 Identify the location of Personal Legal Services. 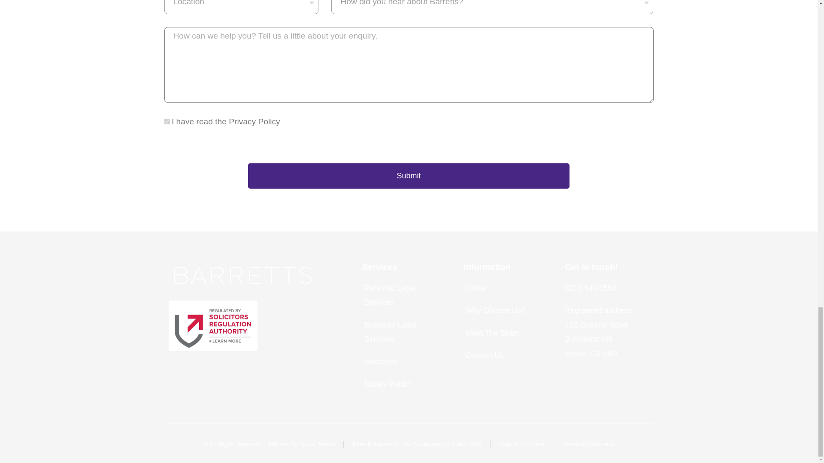
(404, 295).